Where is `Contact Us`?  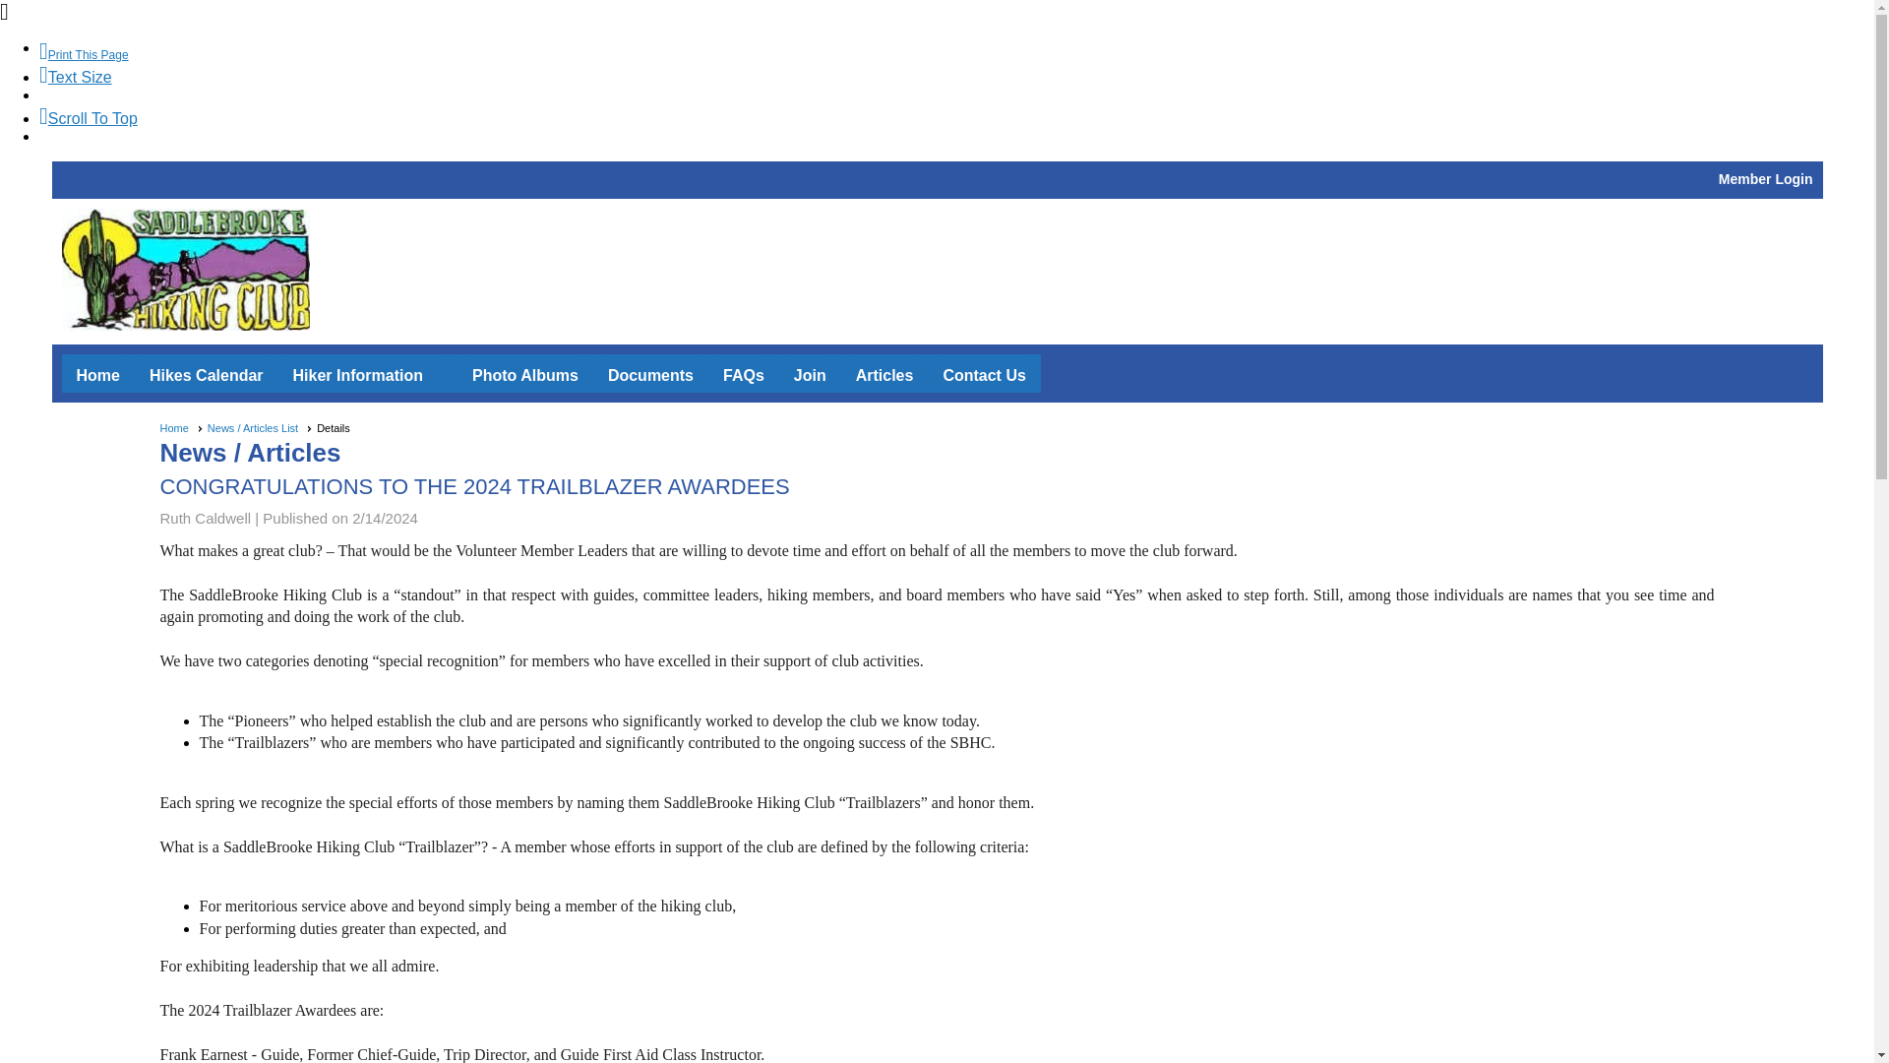
Contact Us is located at coordinates (984, 376).